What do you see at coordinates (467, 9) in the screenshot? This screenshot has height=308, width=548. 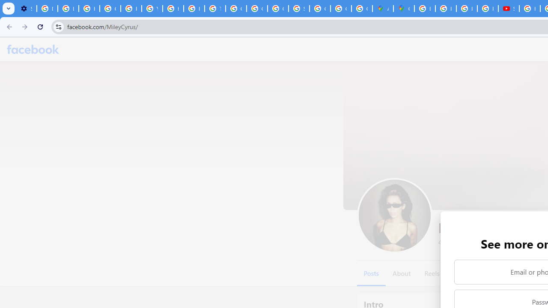 I see `Privacy Help Center - Policies Help` at bounding box center [467, 9].